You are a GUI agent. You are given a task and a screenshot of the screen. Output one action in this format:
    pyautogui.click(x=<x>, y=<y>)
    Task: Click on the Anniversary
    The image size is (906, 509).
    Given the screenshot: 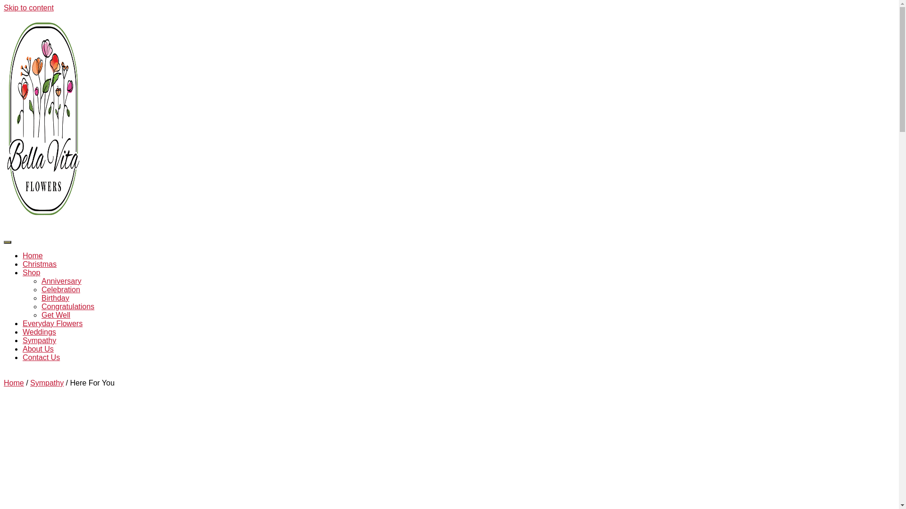 What is the action you would take?
    pyautogui.click(x=61, y=281)
    